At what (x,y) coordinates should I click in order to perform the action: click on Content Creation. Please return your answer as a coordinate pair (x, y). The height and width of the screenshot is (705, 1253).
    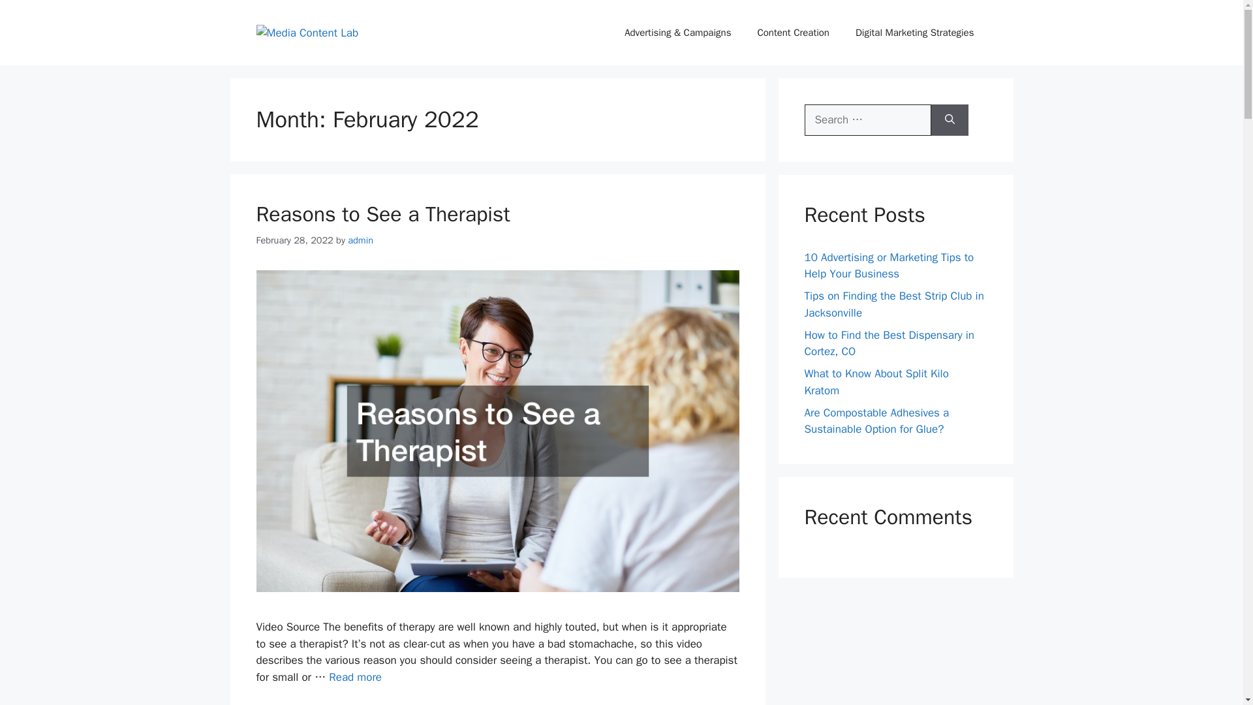
    Looking at the image, I should click on (793, 33).